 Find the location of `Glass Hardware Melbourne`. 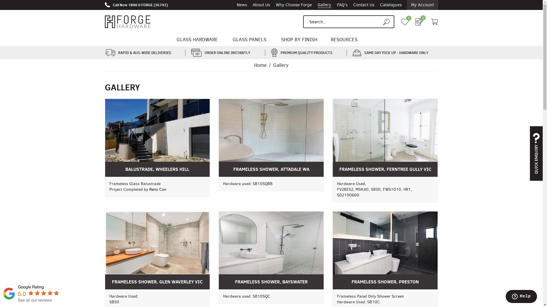

Glass Hardware Melbourne is located at coordinates (31, 304).